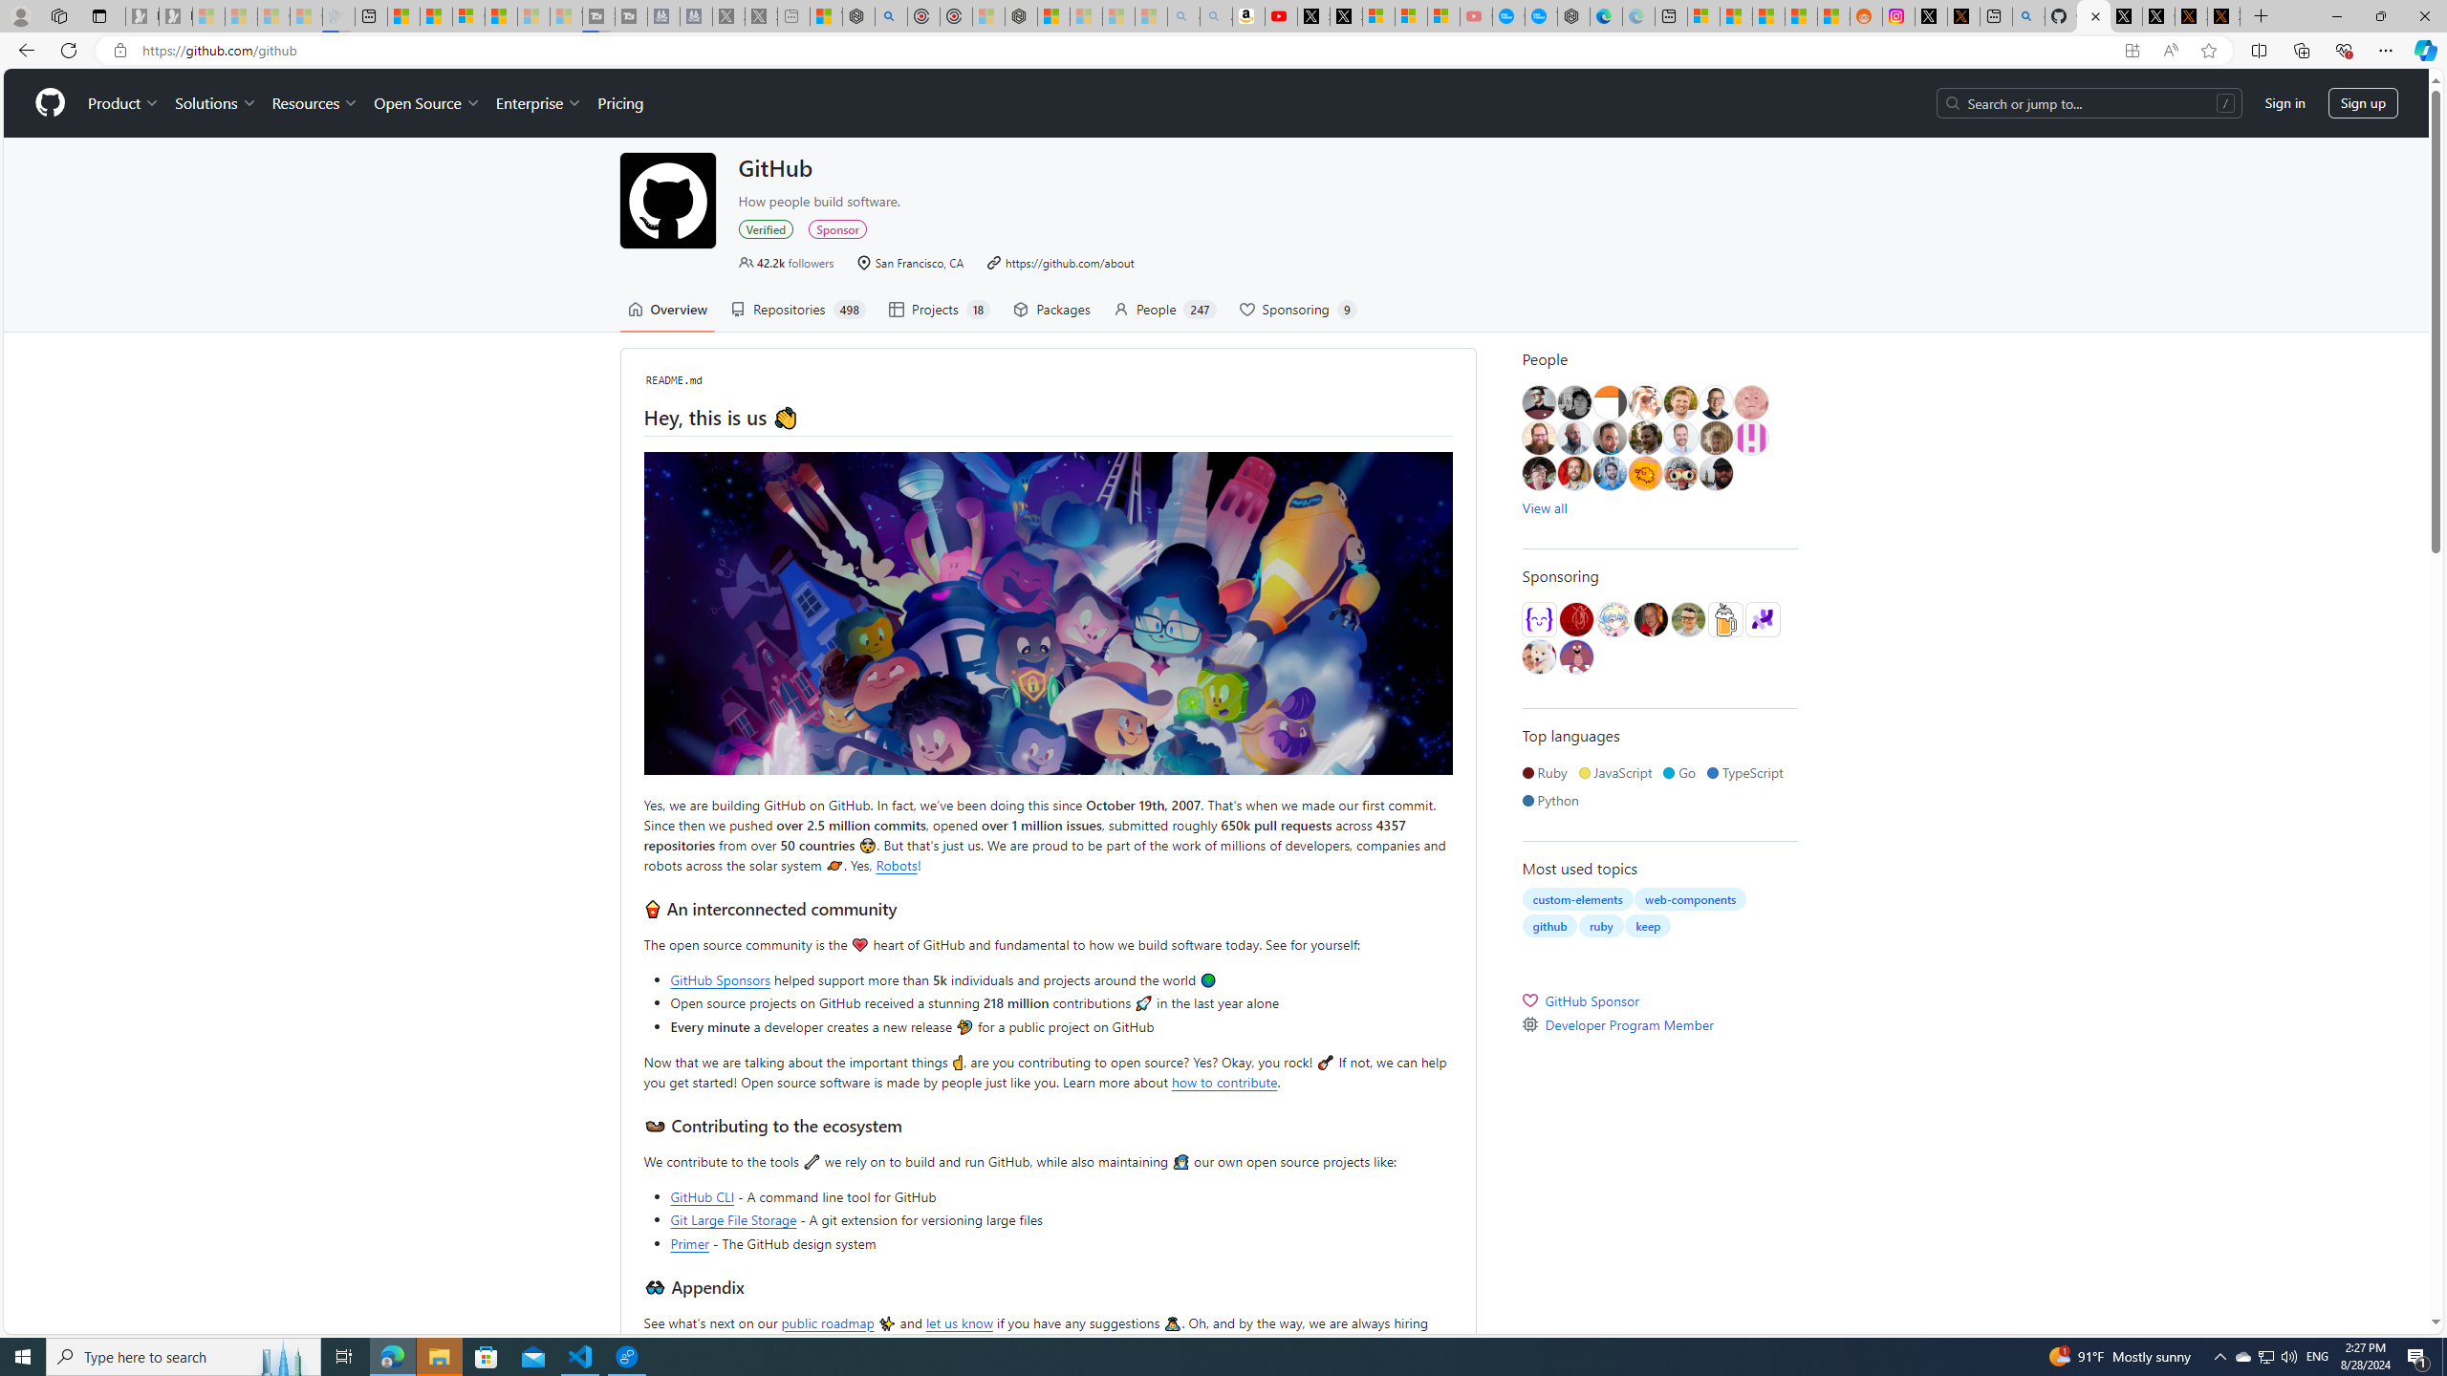  What do you see at coordinates (1682, 772) in the screenshot?
I see `Go` at bounding box center [1682, 772].